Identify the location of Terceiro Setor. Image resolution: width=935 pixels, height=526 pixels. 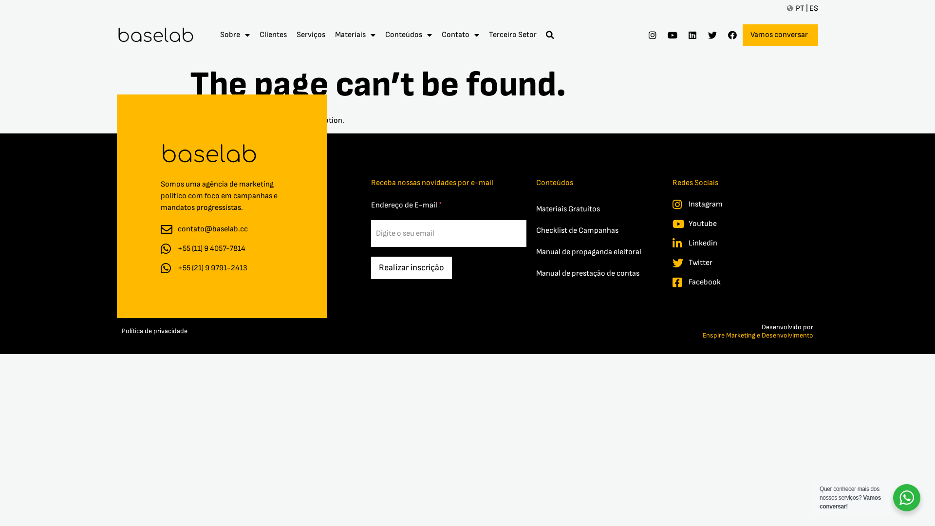
(513, 35).